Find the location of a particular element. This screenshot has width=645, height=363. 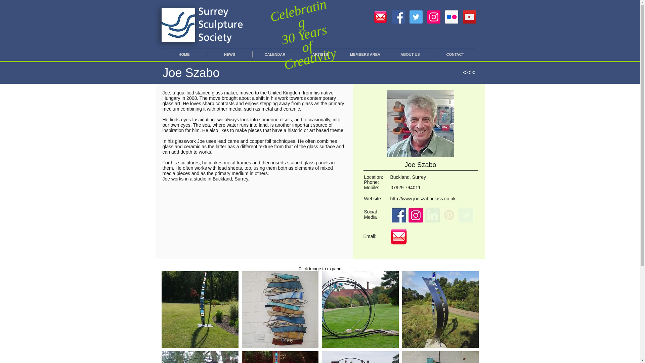

CALENDAR is located at coordinates (275, 54).